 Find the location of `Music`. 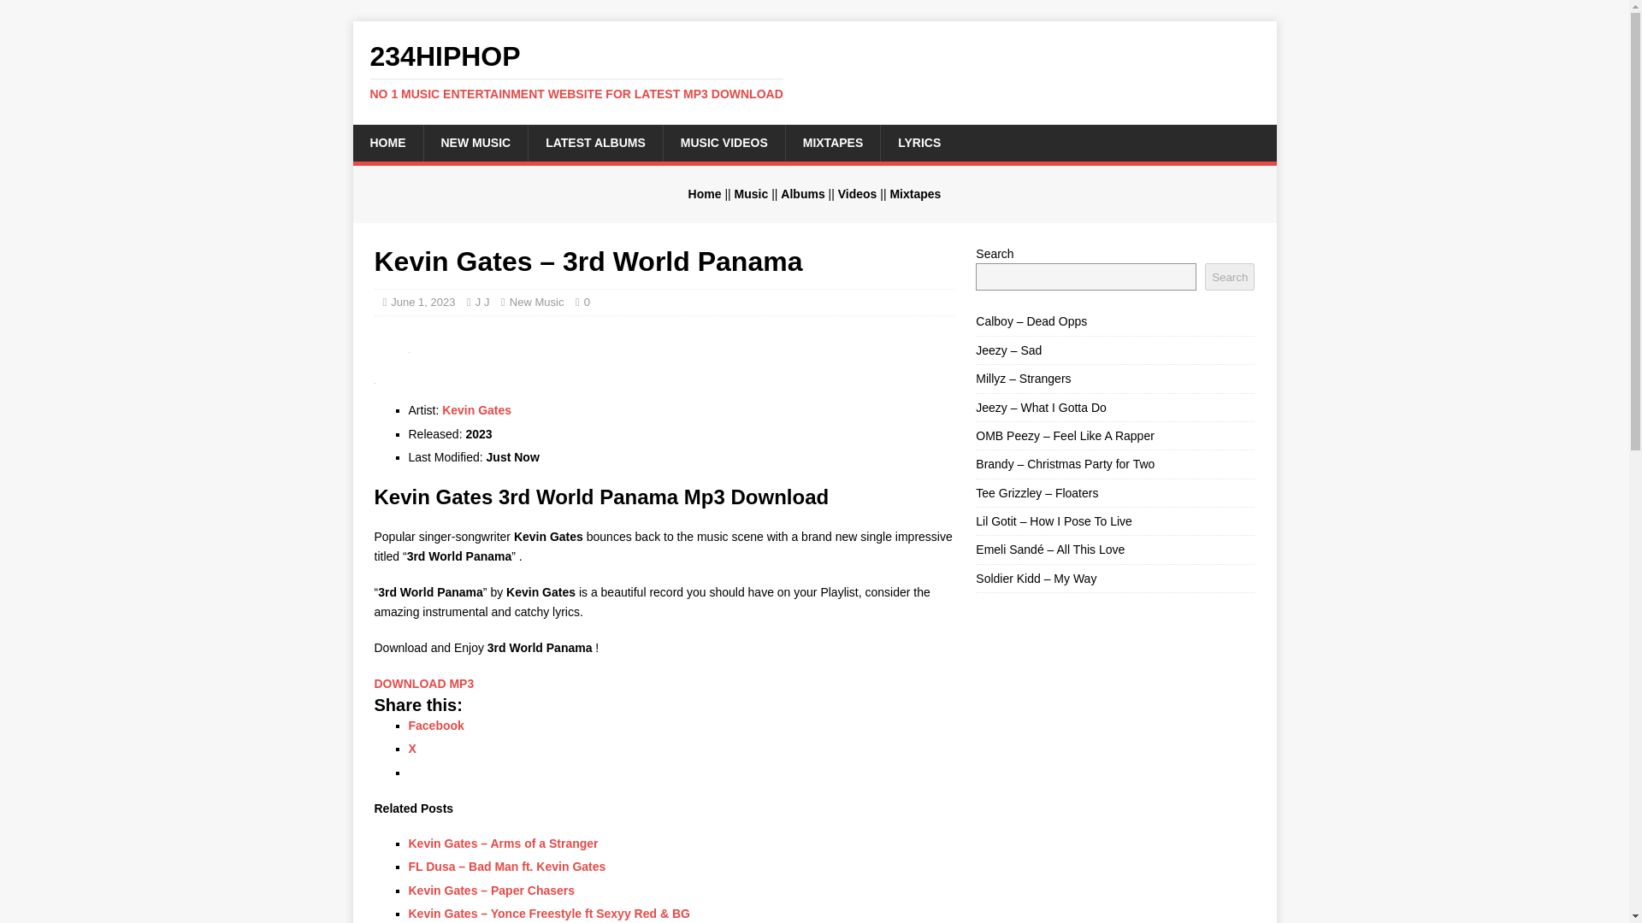

Music is located at coordinates (751, 194).